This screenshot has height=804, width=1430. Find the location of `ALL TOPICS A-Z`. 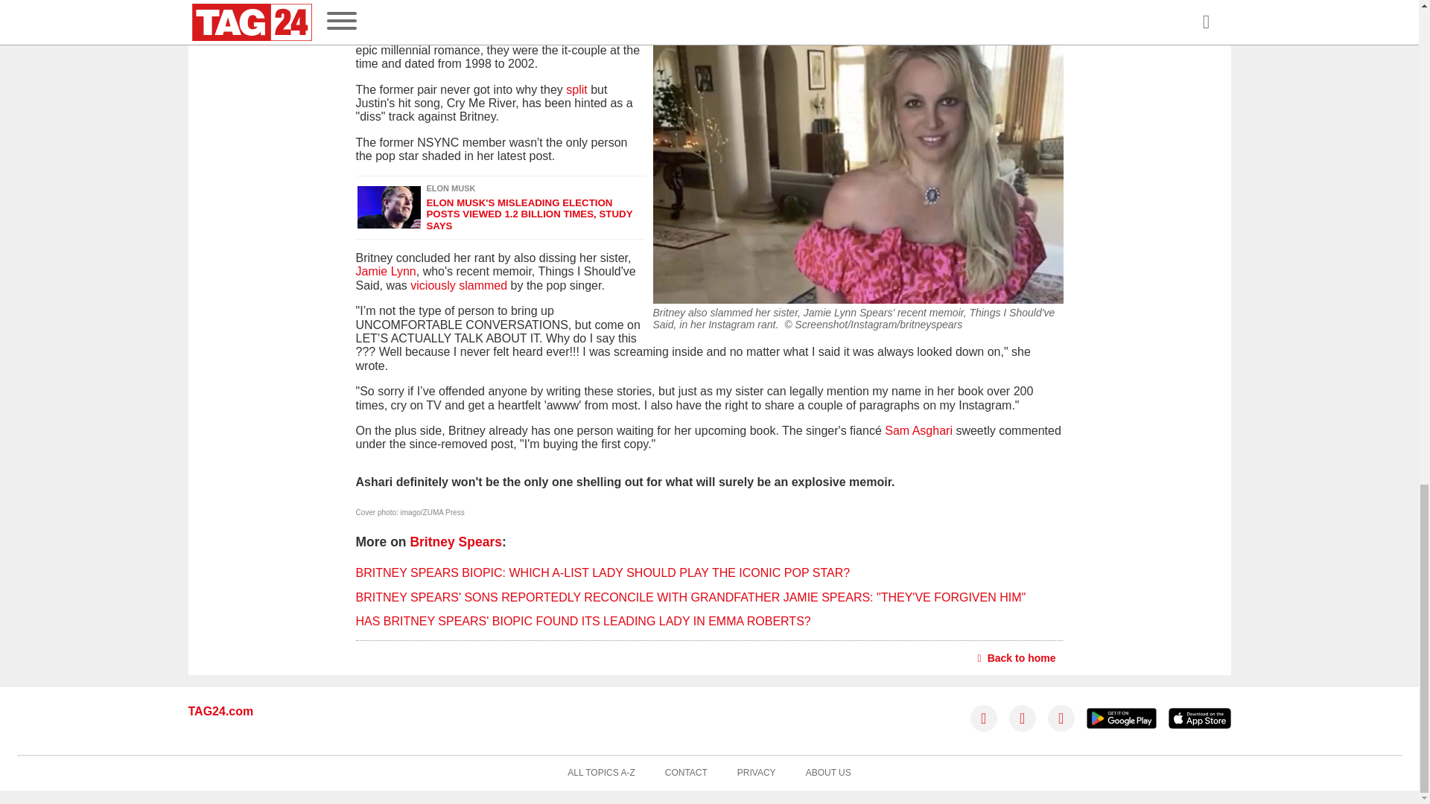

ALL TOPICS A-Z is located at coordinates (601, 773).